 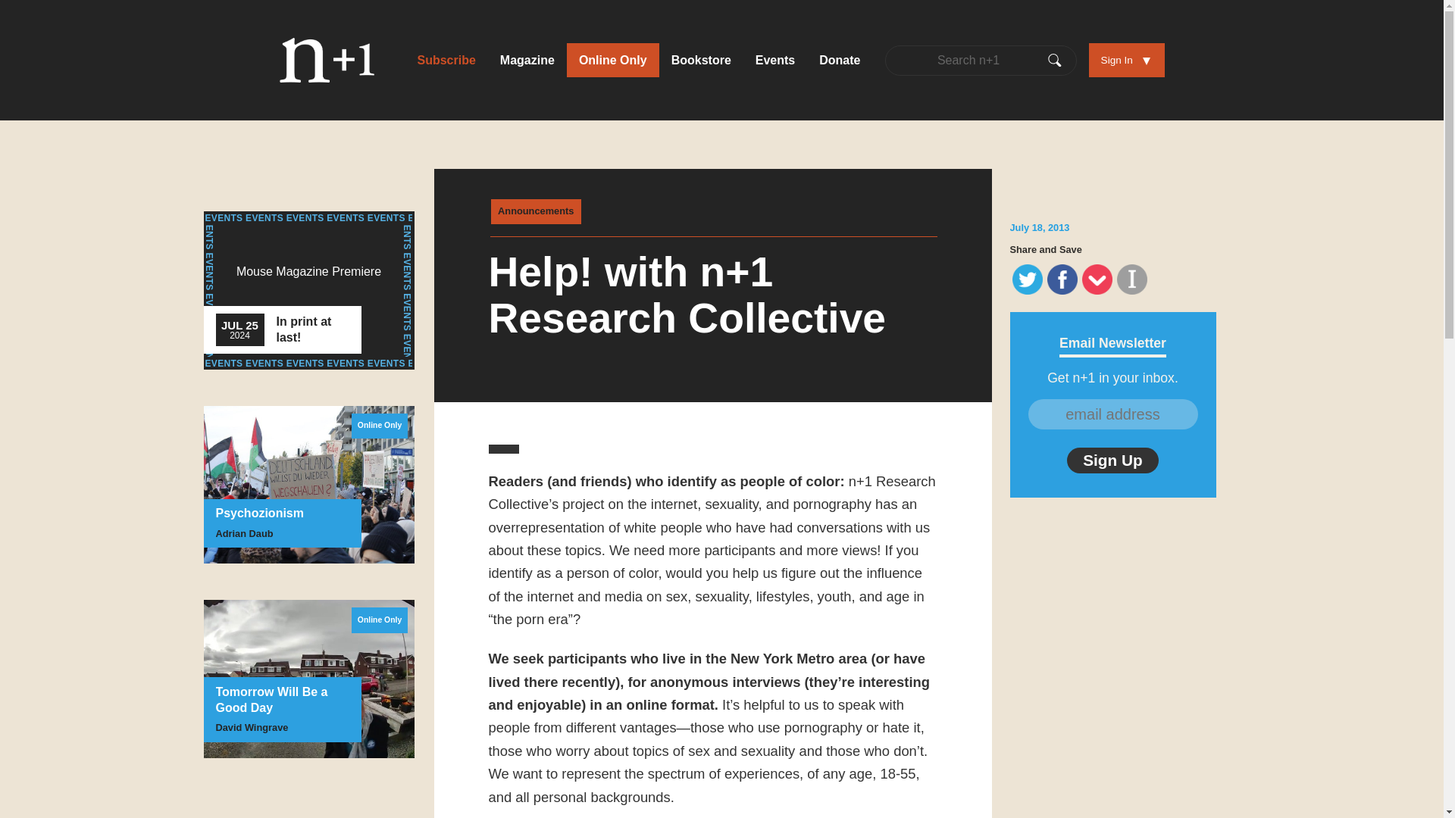 What do you see at coordinates (1112, 461) in the screenshot?
I see `Latest dispatches` at bounding box center [1112, 461].